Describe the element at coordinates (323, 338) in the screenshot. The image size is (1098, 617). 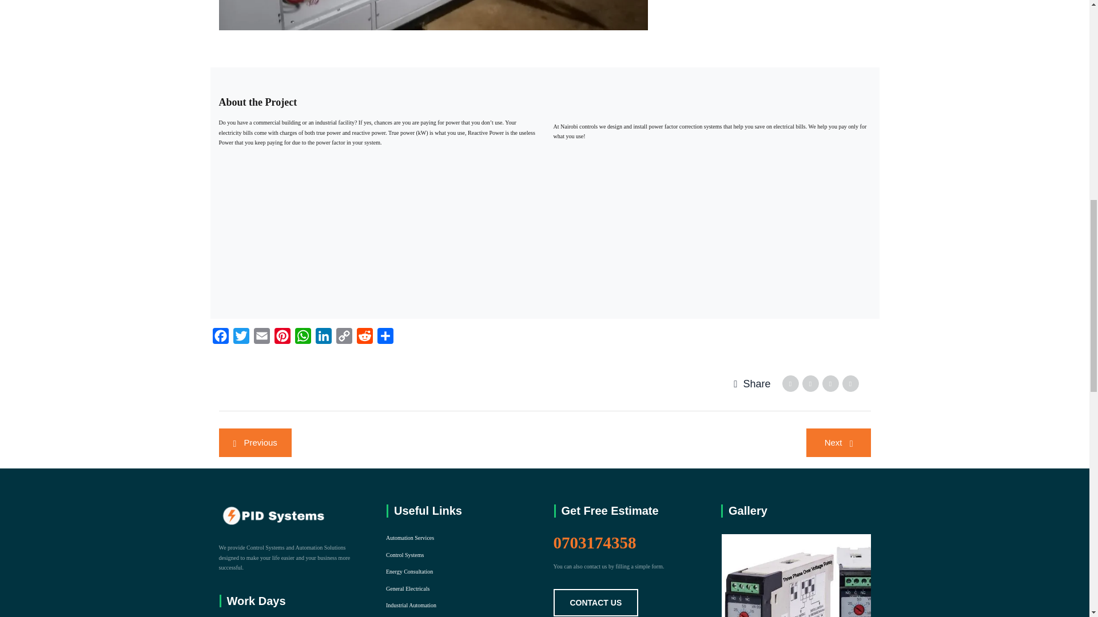
I see `LinkedIn` at that location.